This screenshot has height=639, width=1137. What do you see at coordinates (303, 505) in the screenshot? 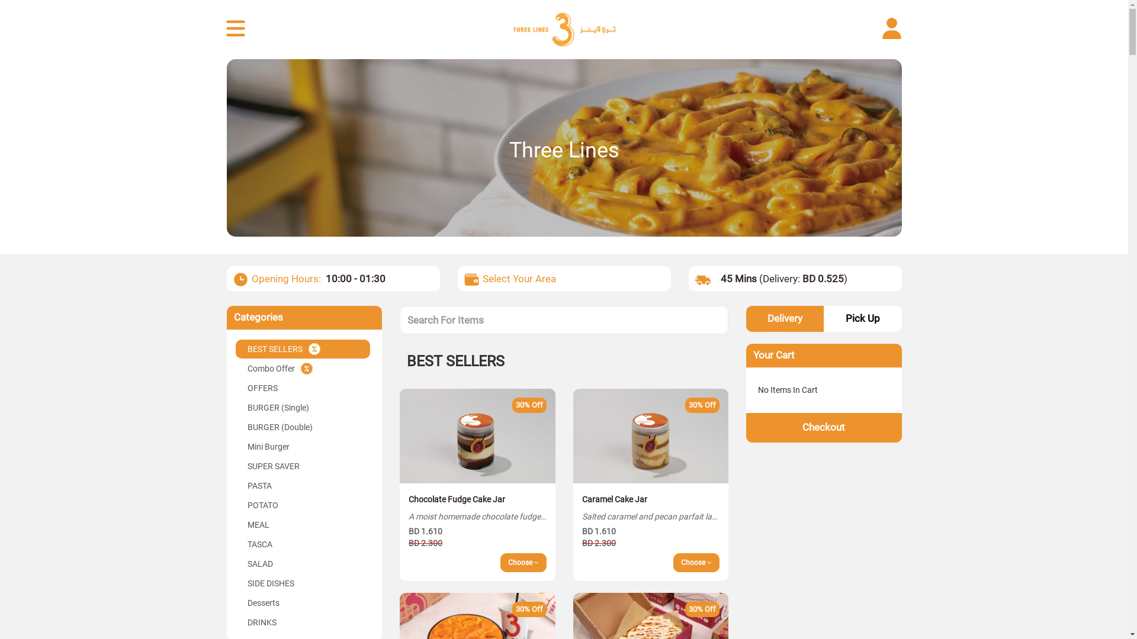
I see `POTATO` at bounding box center [303, 505].